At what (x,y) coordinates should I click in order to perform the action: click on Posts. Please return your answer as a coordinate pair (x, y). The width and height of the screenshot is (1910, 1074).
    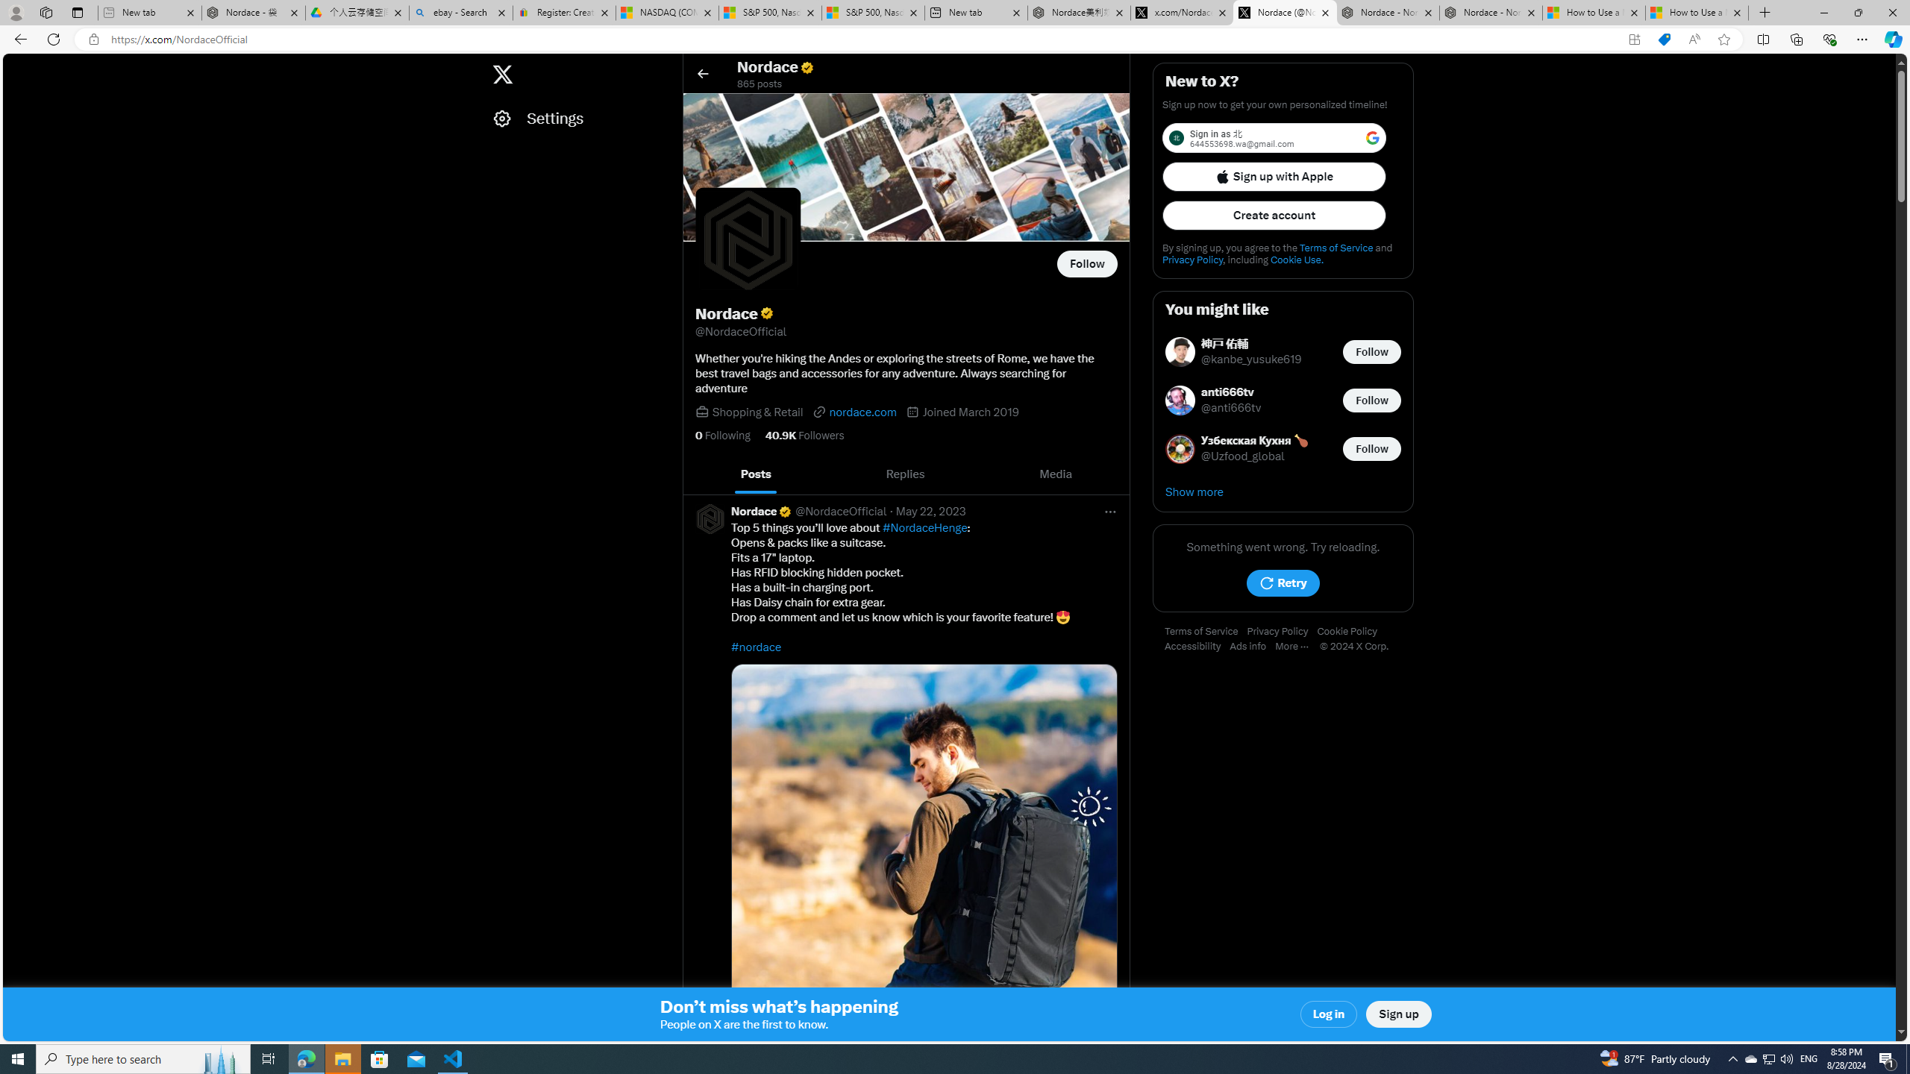
    Looking at the image, I should click on (757, 474).